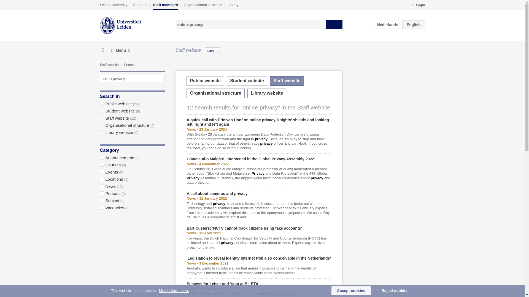  Describe the element at coordinates (165, 6) in the screenshot. I see `Staff members` at that location.